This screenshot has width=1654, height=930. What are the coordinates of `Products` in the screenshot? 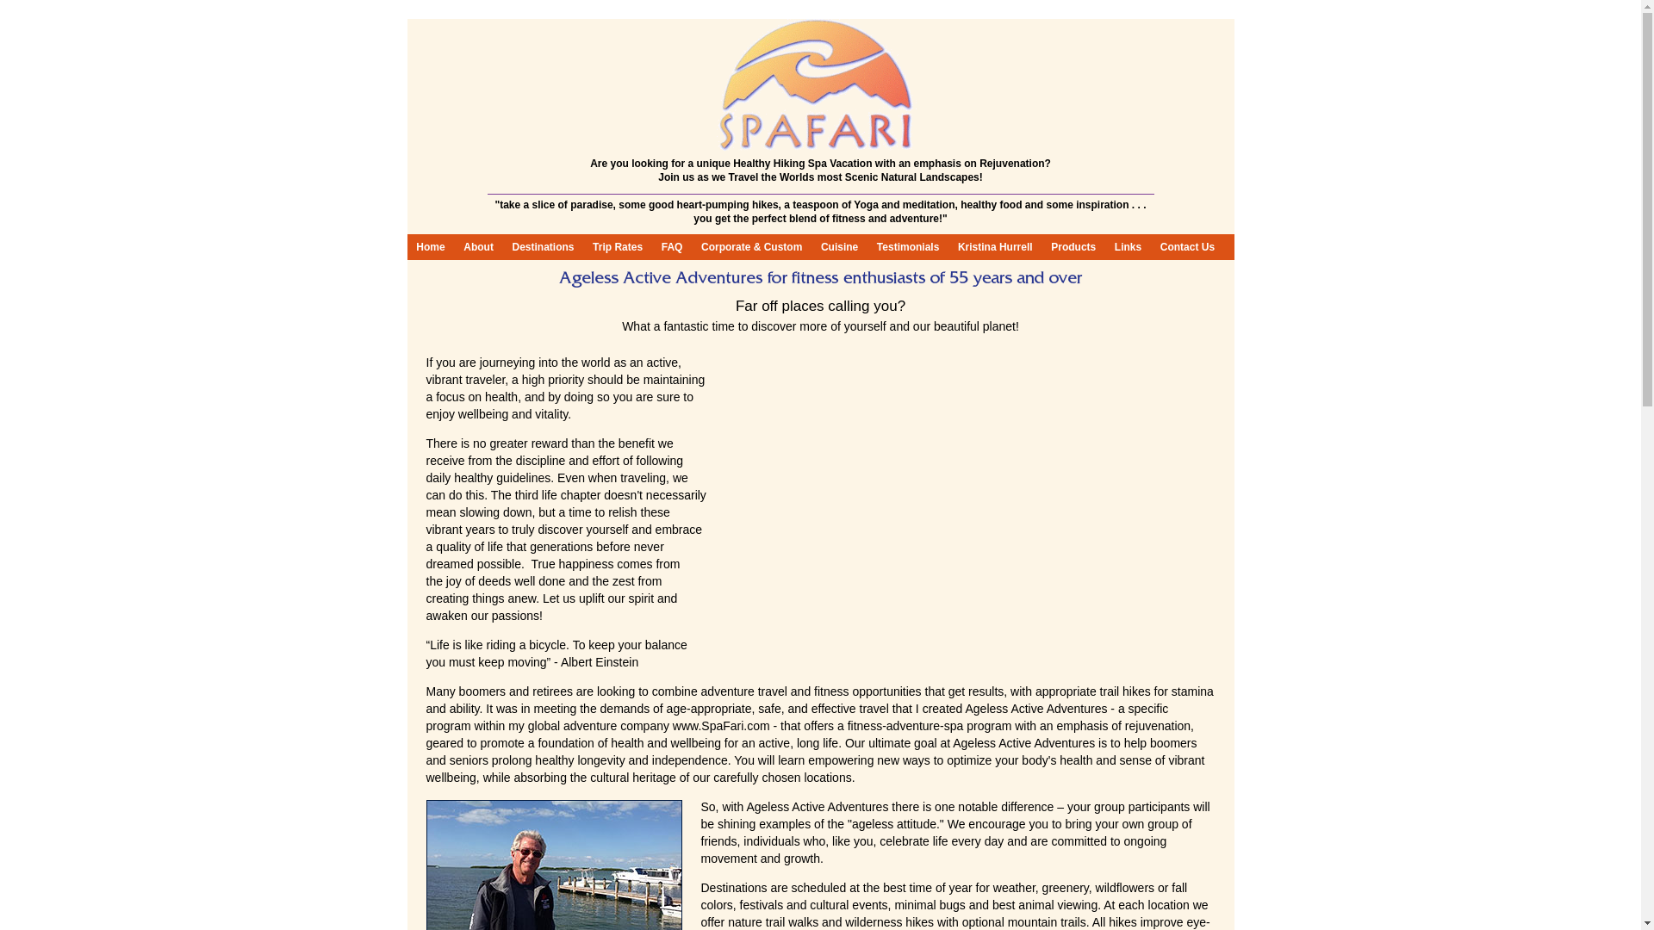 It's located at (1073, 247).